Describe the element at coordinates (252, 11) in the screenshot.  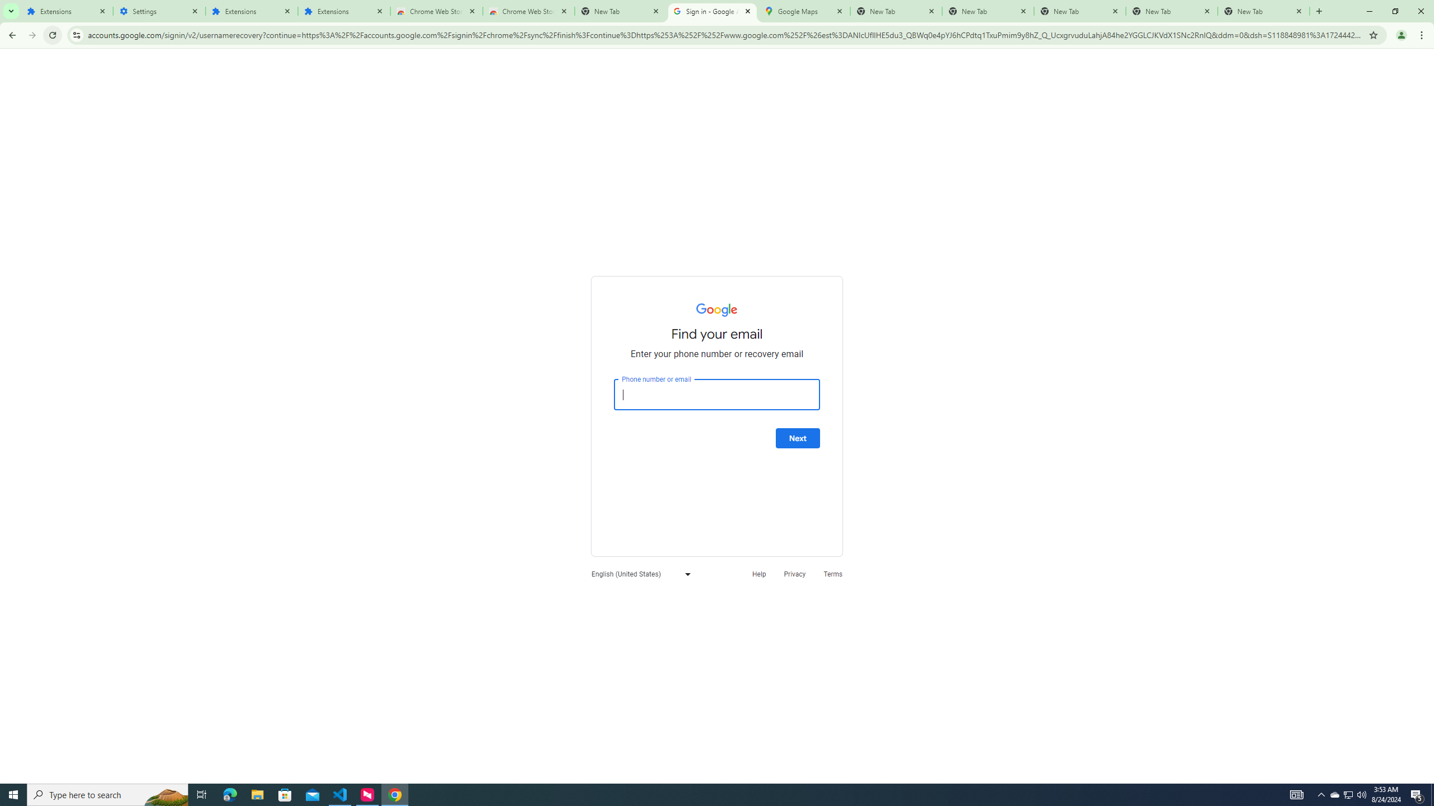
I see `Extensions` at that location.